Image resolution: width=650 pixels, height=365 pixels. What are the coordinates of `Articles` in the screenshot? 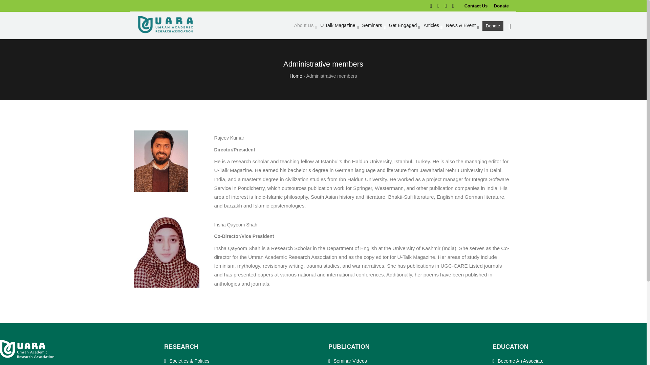 It's located at (431, 25).